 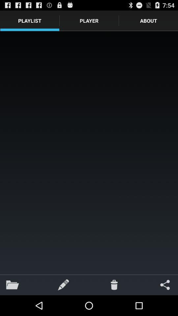 I want to click on launch icon at the bottom left corner, so click(x=13, y=284).